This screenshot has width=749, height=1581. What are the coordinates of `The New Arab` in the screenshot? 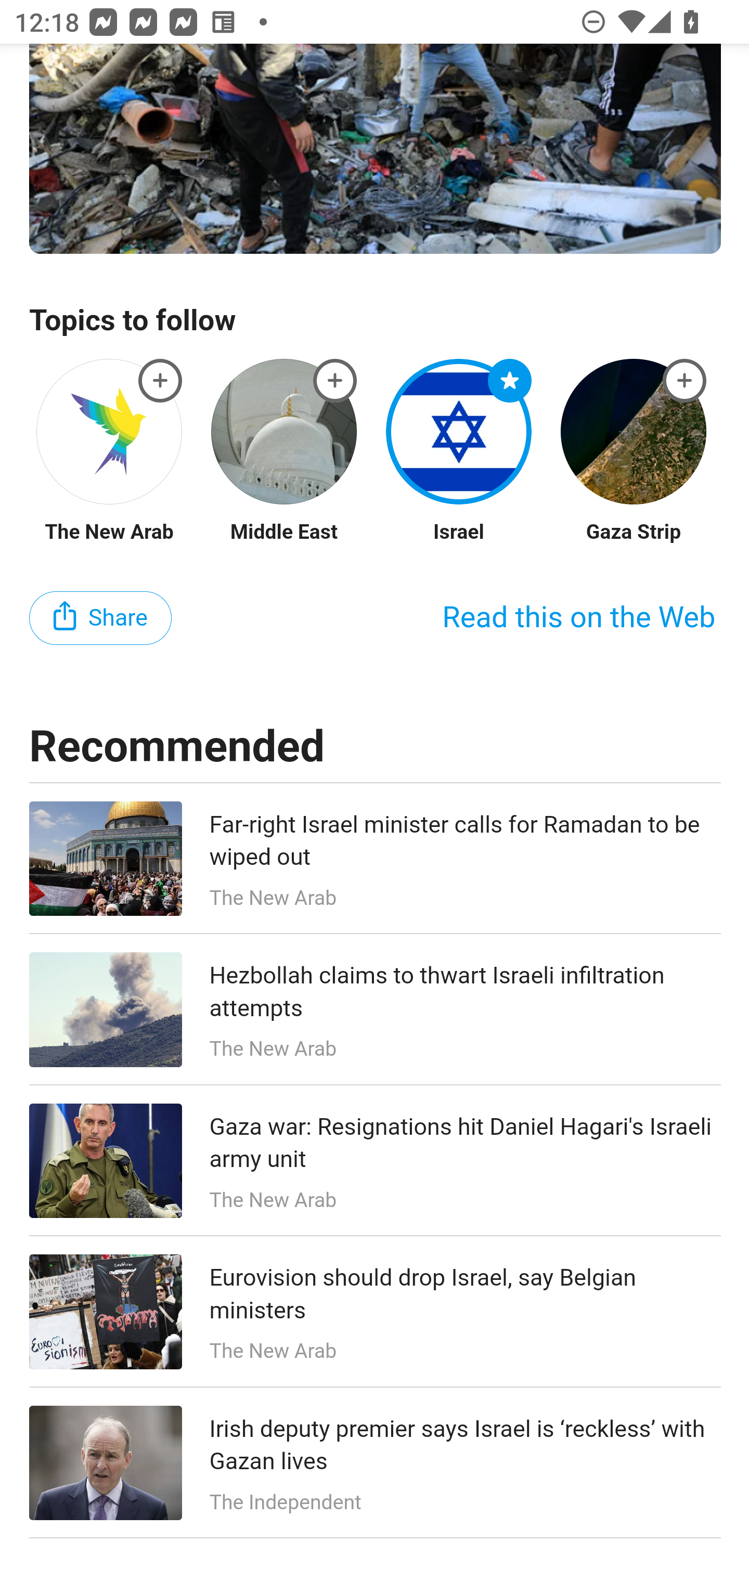 It's located at (109, 533).